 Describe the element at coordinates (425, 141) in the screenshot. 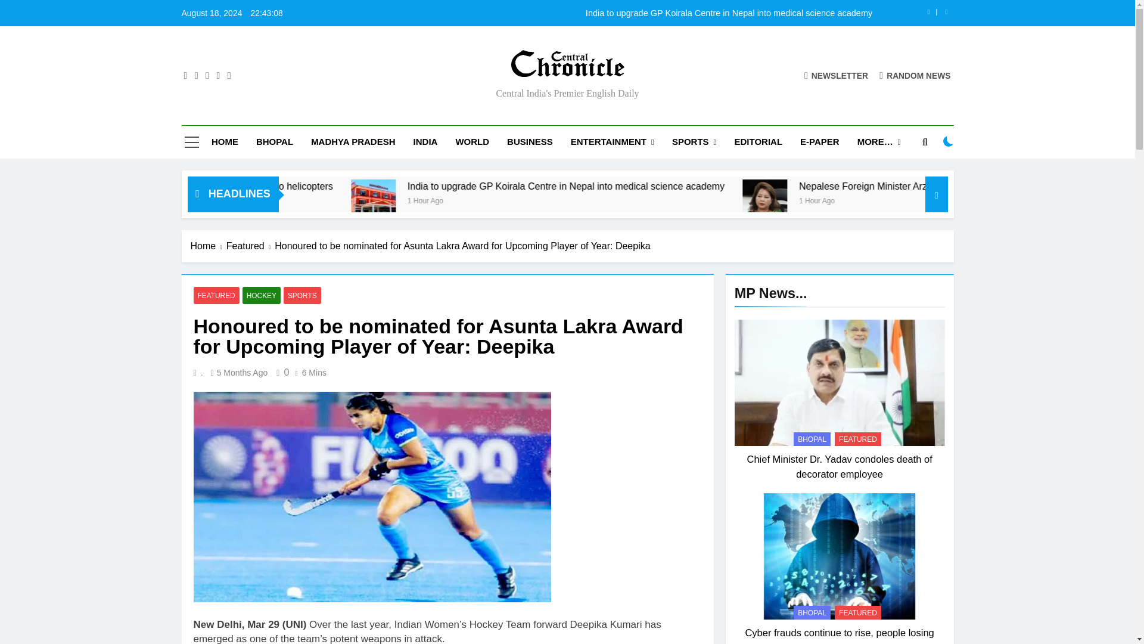

I see `INDIA` at that location.